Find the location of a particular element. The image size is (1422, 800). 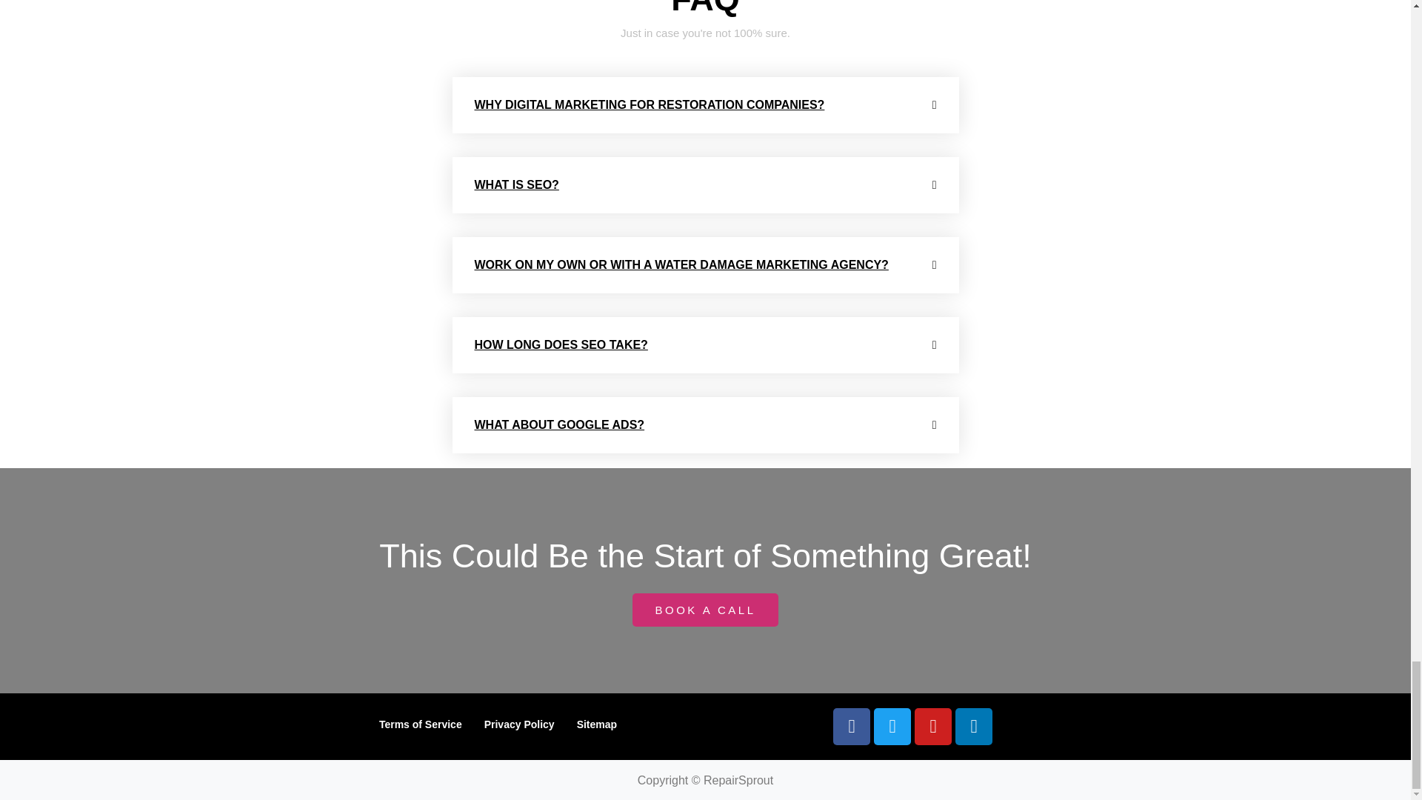

Terms of Service is located at coordinates (421, 724).